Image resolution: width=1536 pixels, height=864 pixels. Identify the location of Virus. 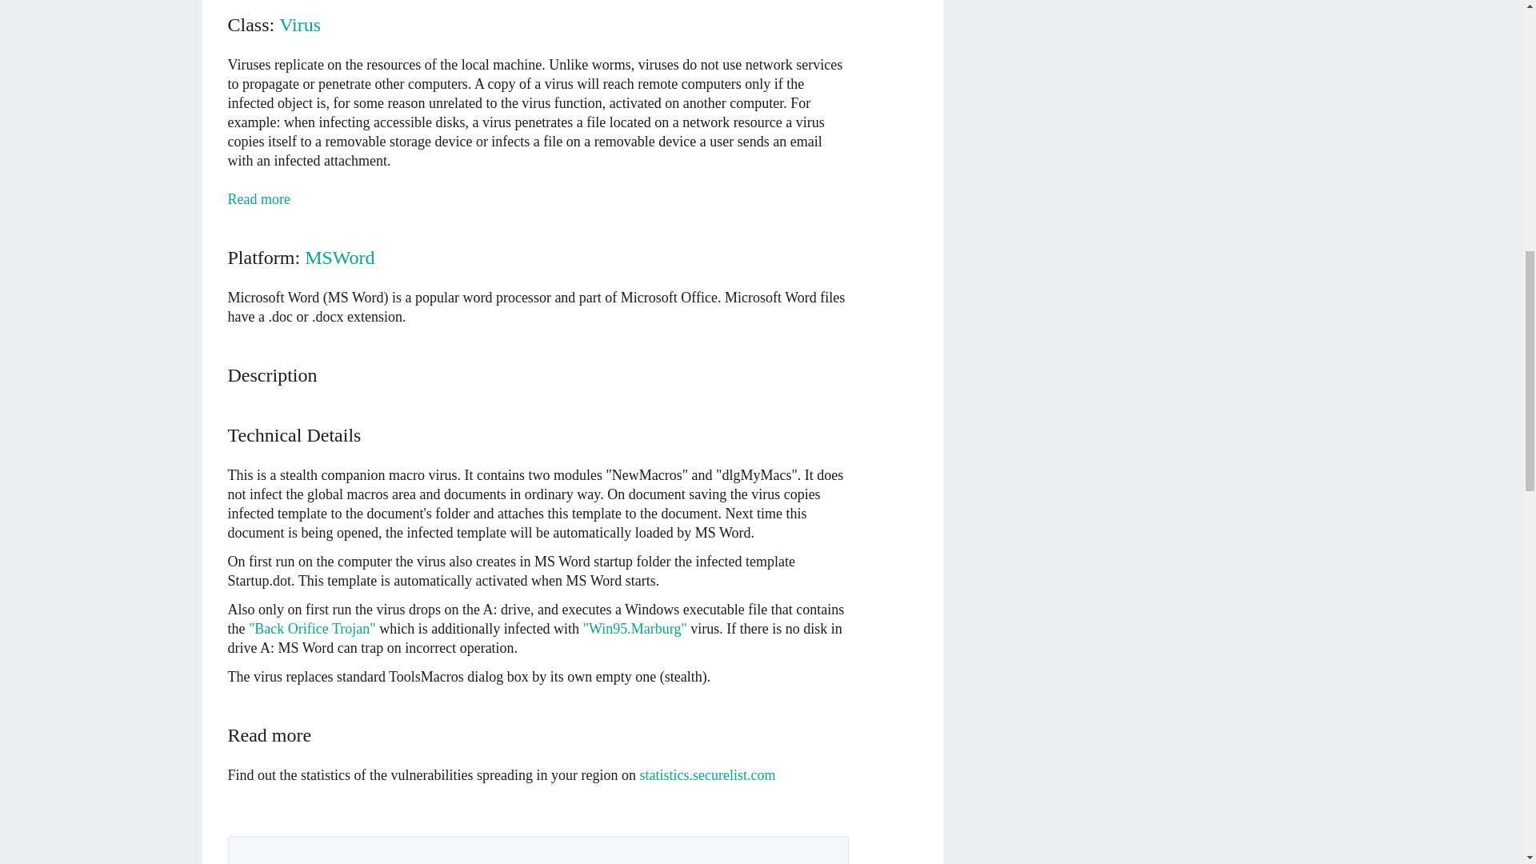
(300, 26).